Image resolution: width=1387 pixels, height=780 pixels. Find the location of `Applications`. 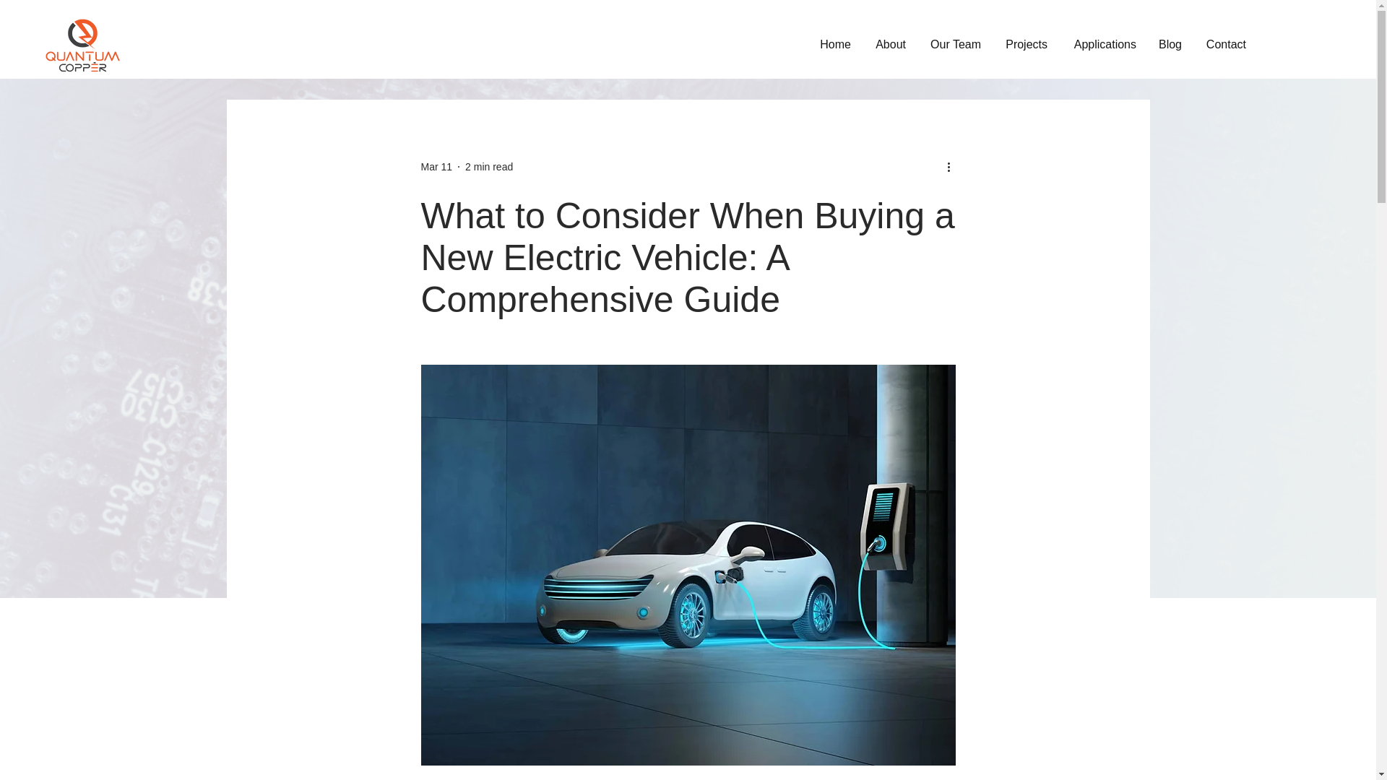

Applications is located at coordinates (1102, 44).